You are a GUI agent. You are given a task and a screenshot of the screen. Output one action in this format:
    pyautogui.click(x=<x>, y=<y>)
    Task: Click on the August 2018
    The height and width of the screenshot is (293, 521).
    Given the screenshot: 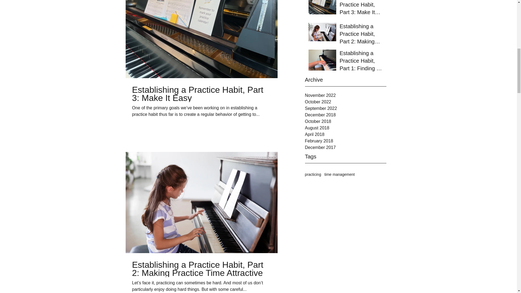 What is the action you would take?
    pyautogui.click(x=346, y=128)
    